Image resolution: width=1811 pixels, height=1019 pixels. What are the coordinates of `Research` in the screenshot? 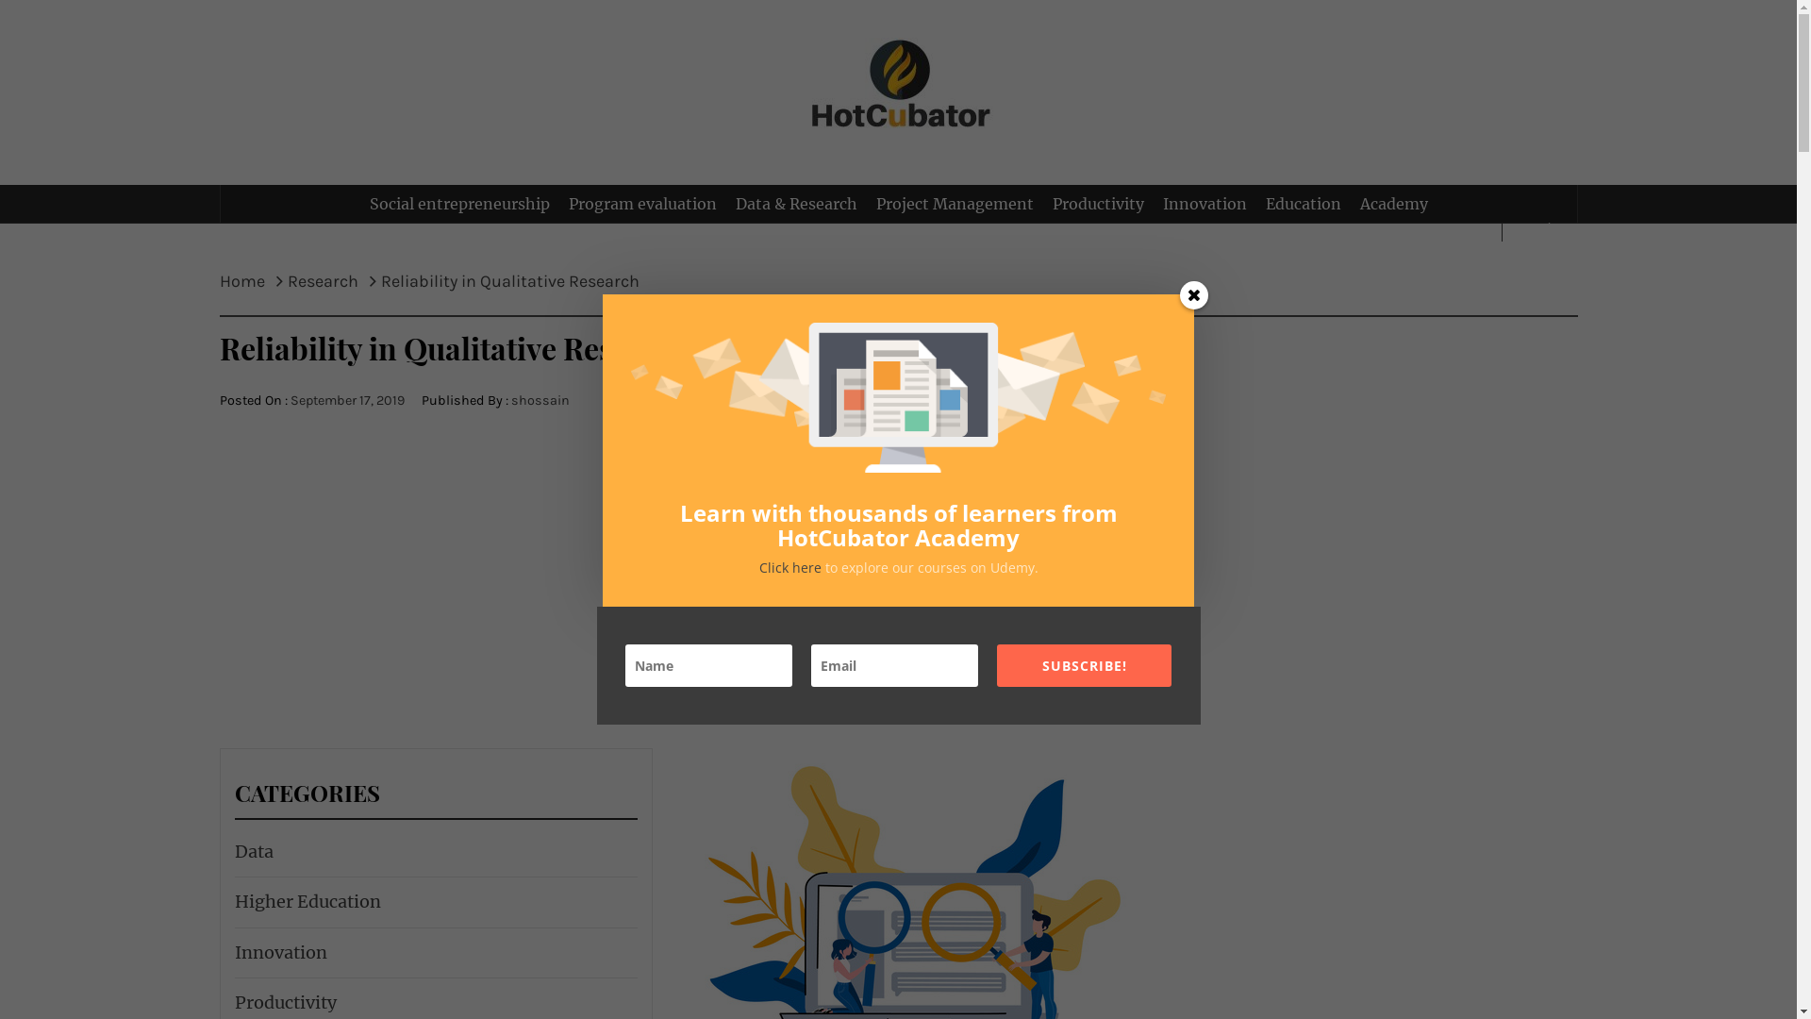 It's located at (323, 281).